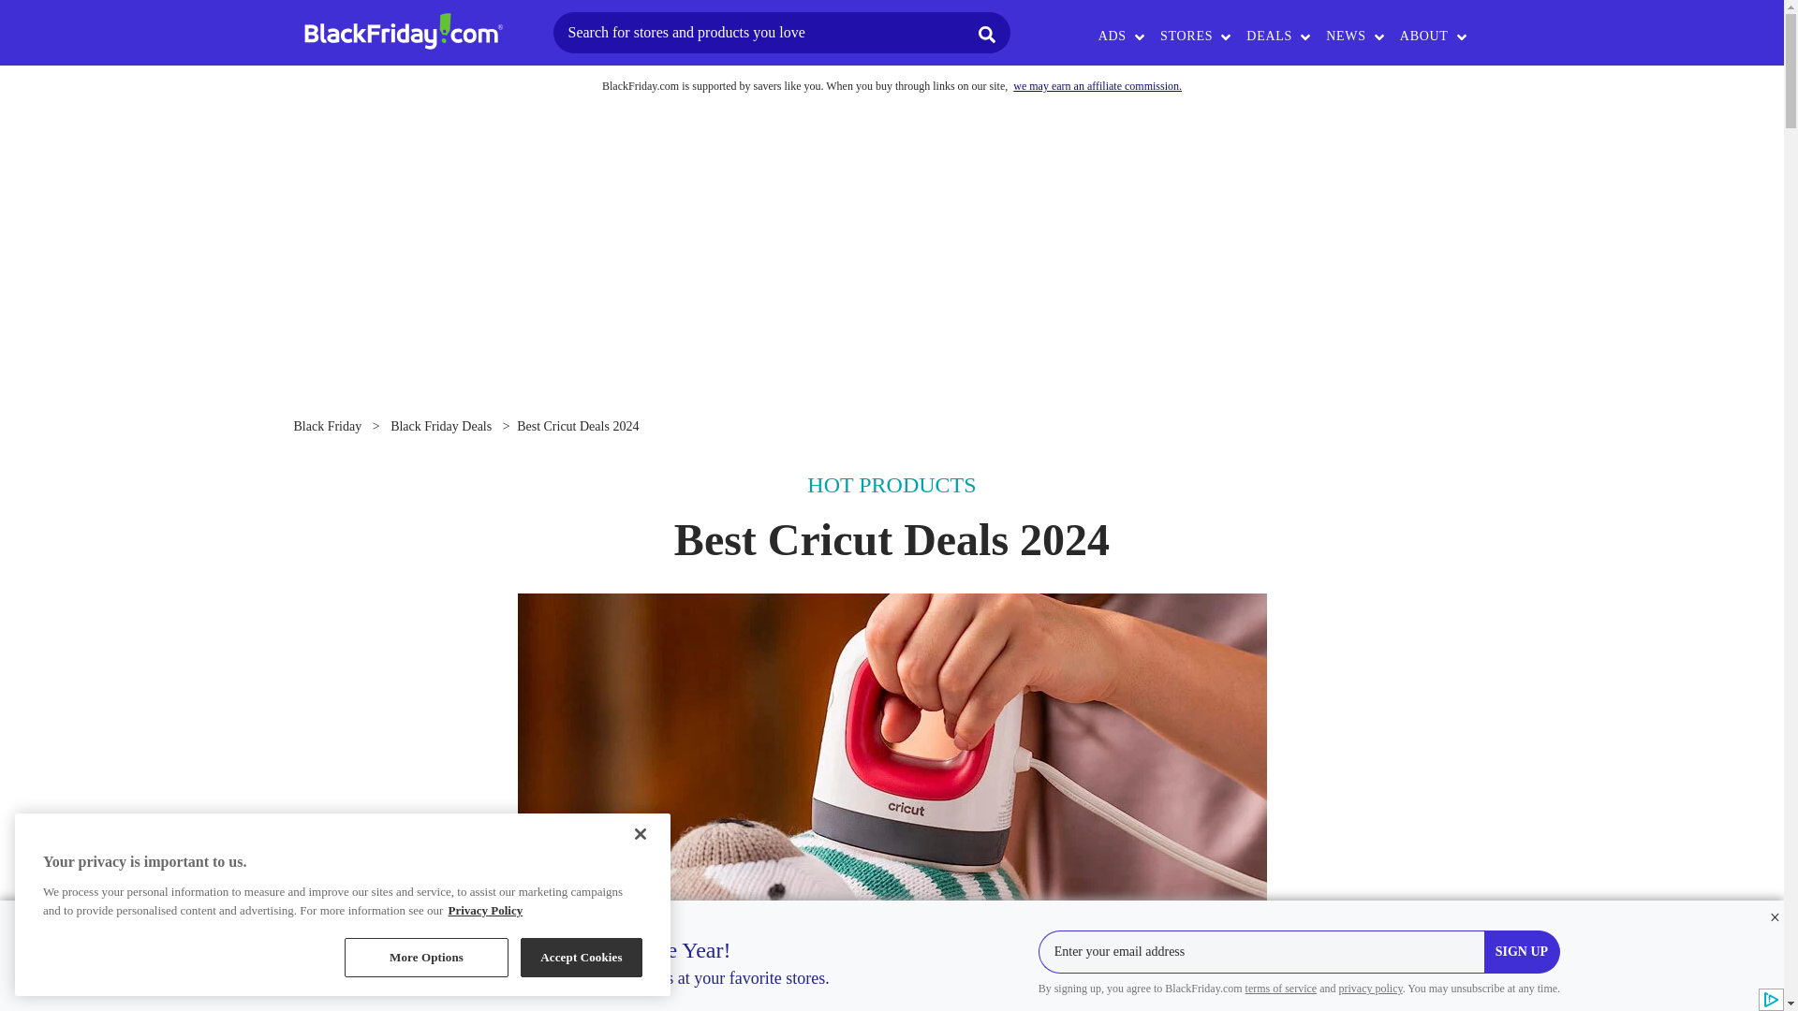  Describe the element at coordinates (1271, 36) in the screenshot. I see `DEALS` at that location.